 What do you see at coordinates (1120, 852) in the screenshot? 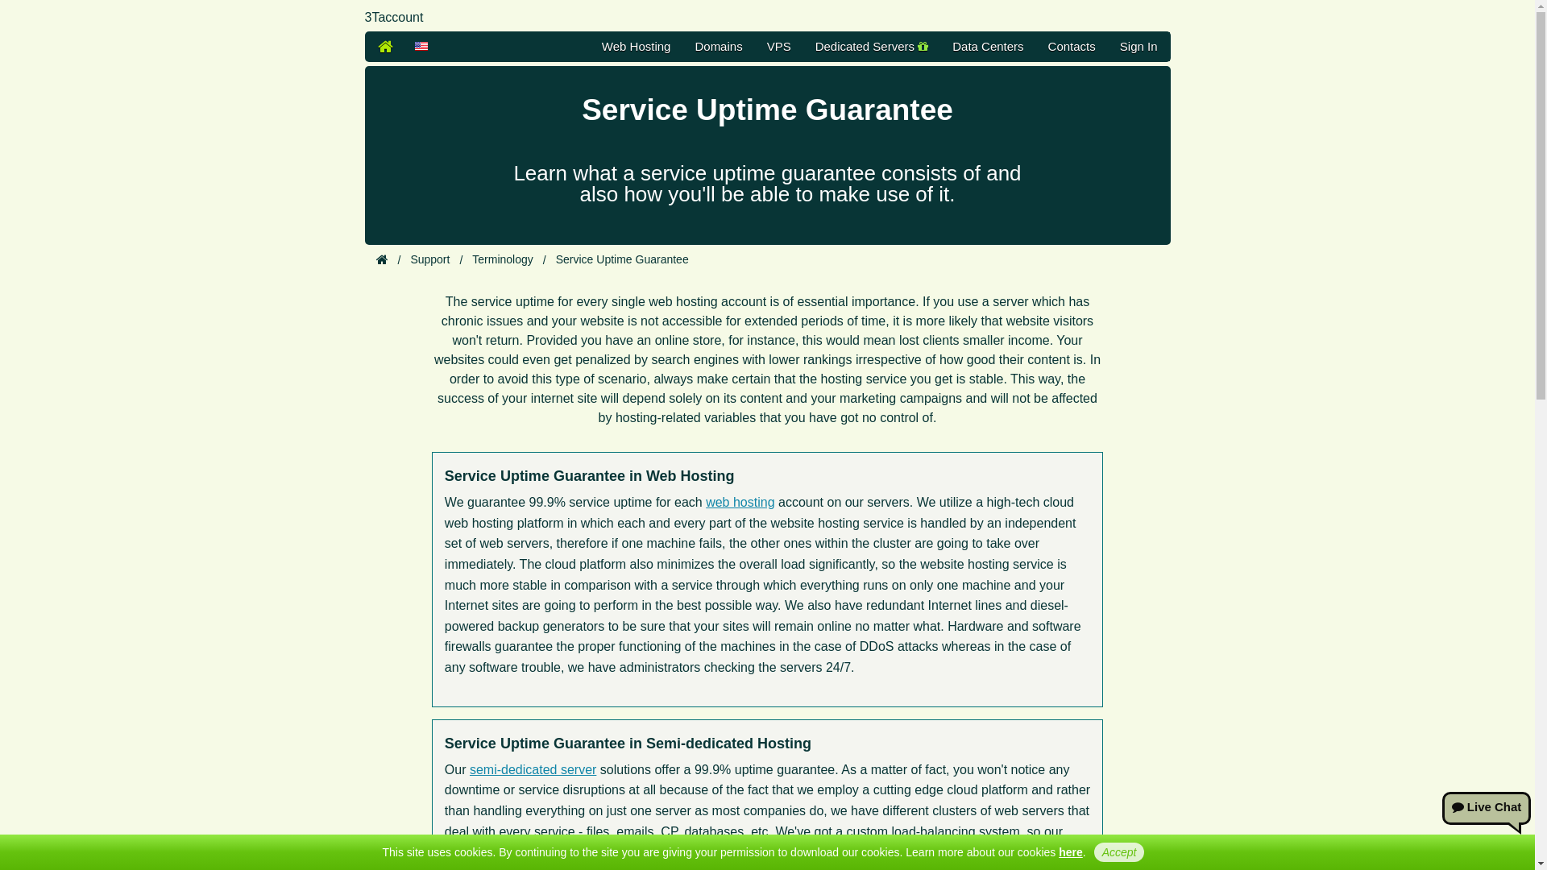
I see `Accept` at bounding box center [1120, 852].